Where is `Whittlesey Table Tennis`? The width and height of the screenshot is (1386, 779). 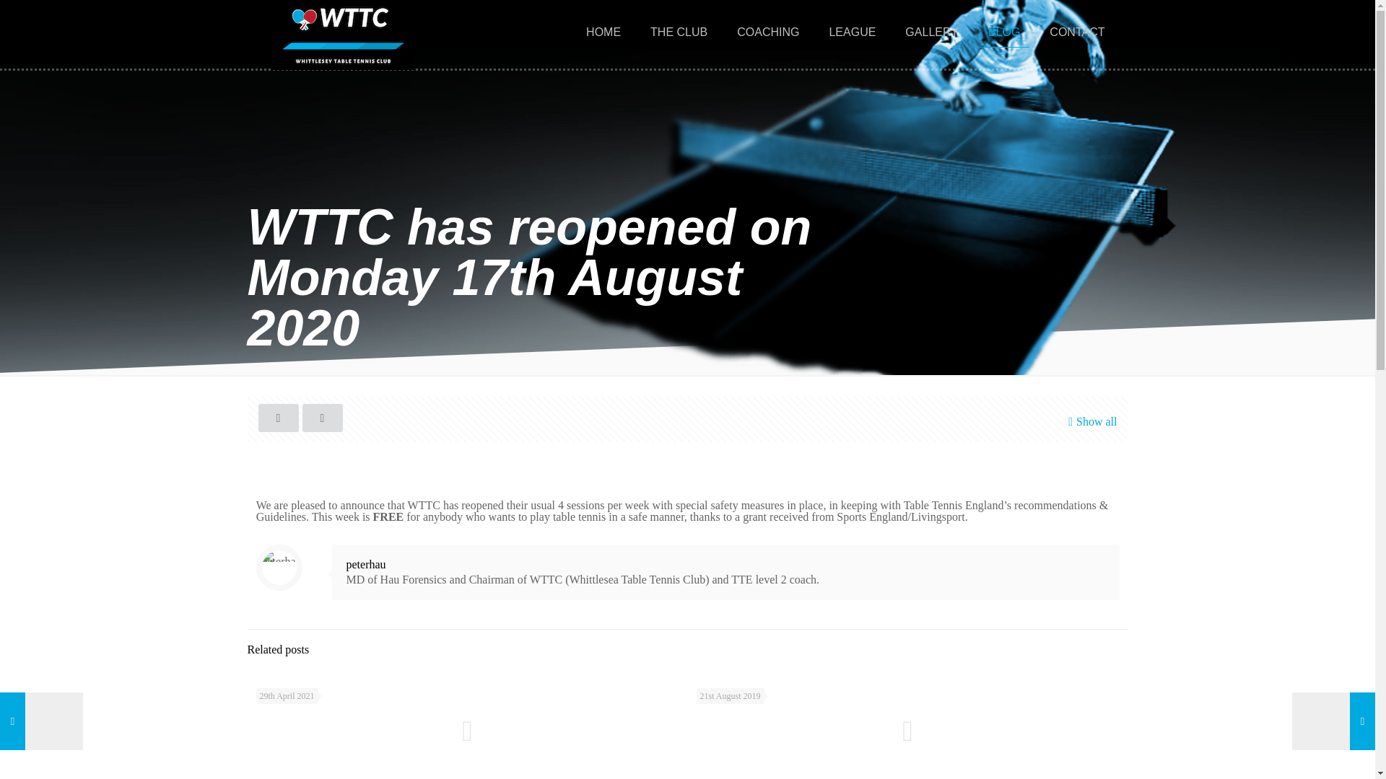
Whittlesey Table Tennis is located at coordinates (341, 35).